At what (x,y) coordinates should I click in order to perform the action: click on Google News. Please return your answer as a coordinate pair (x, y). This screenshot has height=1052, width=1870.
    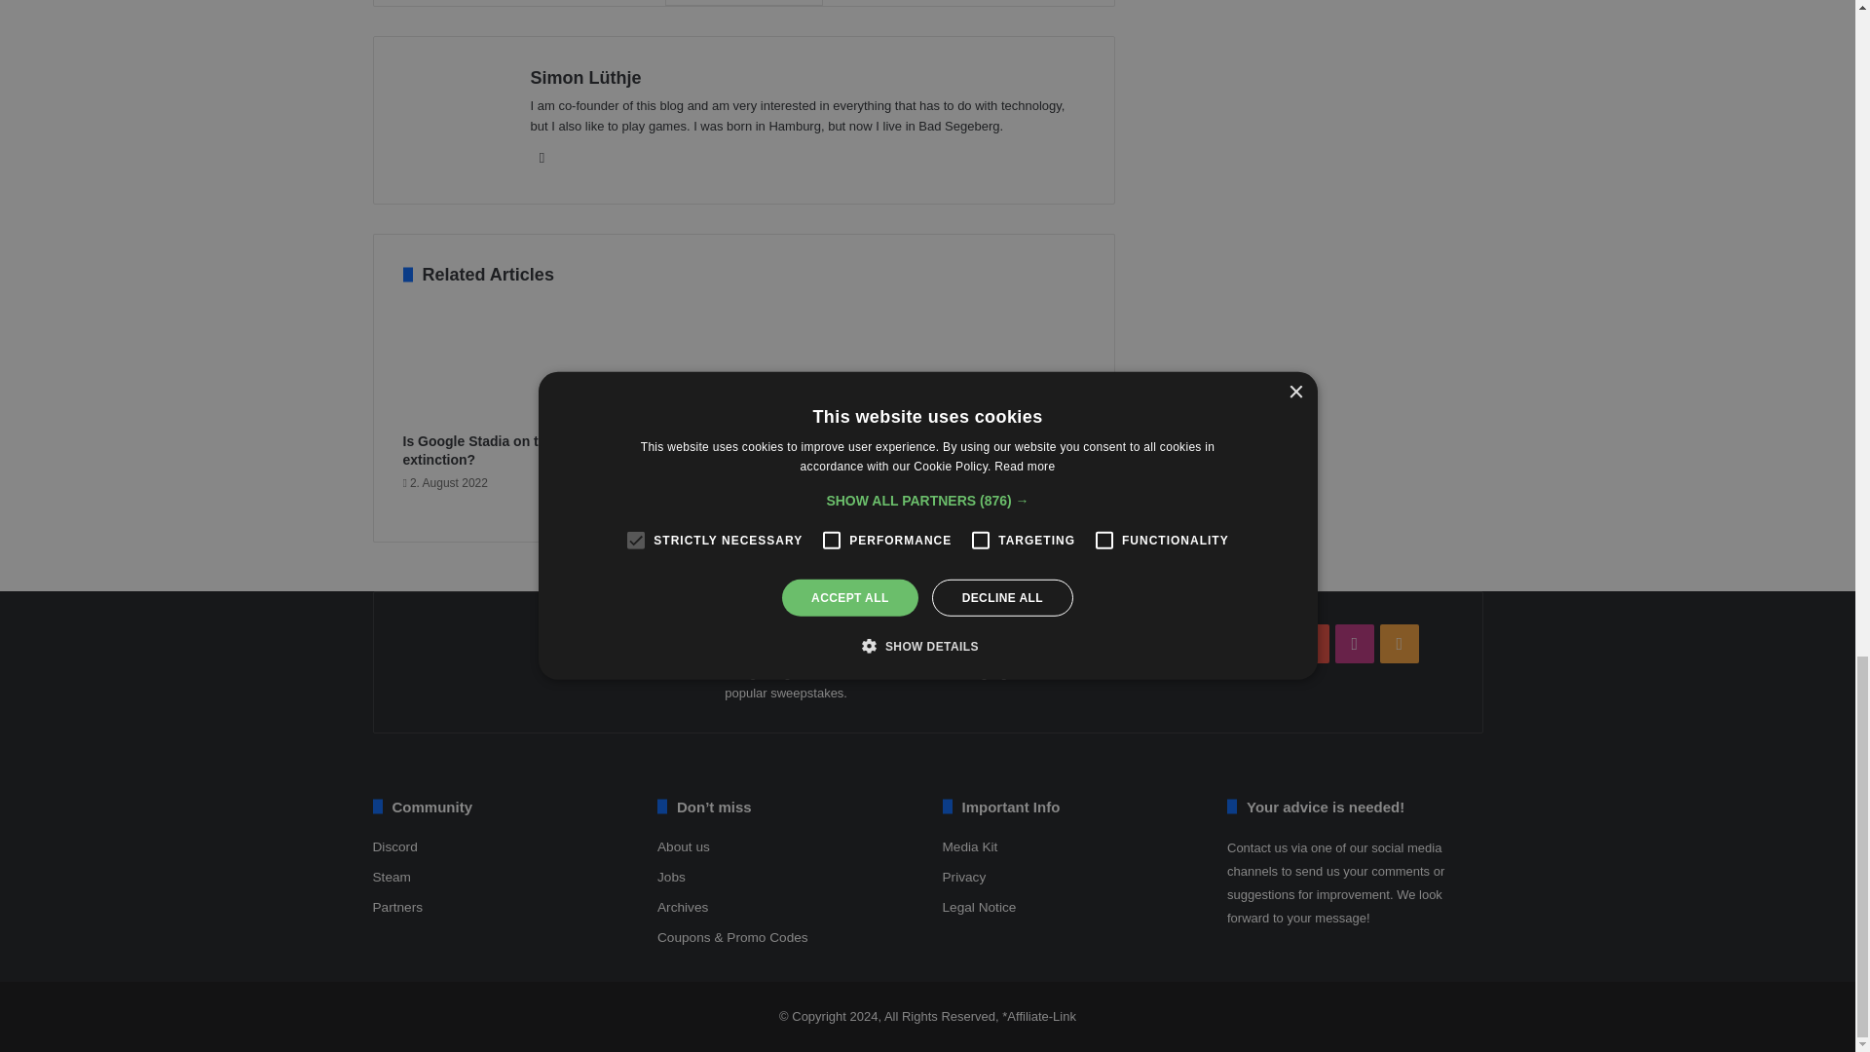
    Looking at the image, I should click on (742, 3).